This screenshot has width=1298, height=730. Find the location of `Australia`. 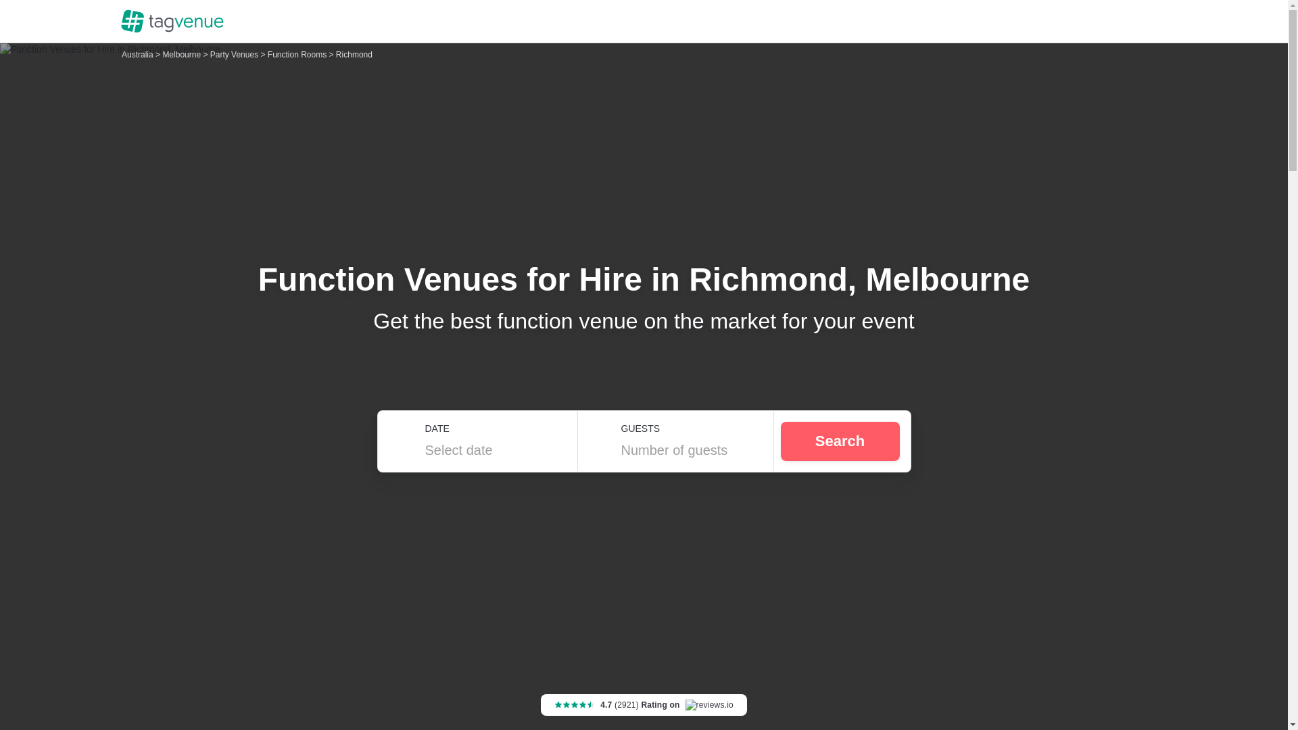

Australia is located at coordinates (139, 54).